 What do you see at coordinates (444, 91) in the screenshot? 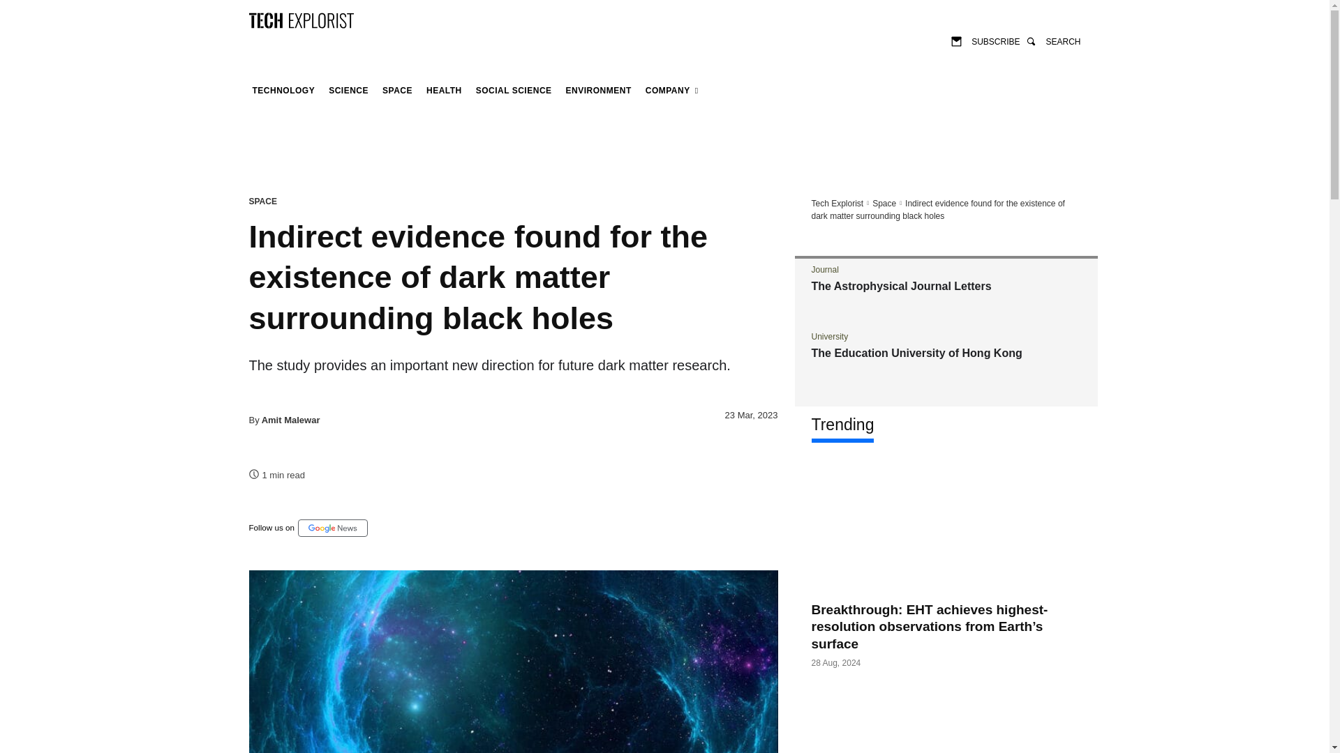
I see `HEALTH` at bounding box center [444, 91].